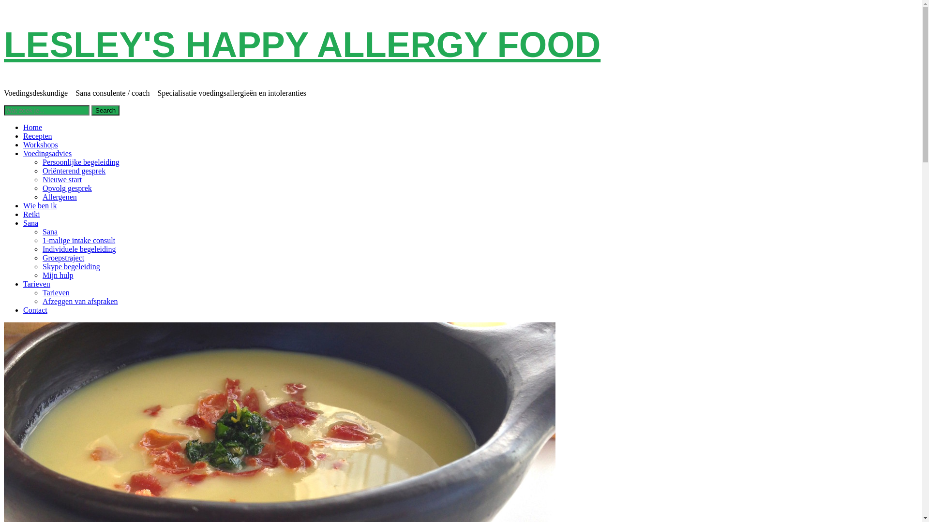 Image resolution: width=929 pixels, height=522 pixels. Describe the element at coordinates (35, 310) in the screenshot. I see `Contact` at that location.